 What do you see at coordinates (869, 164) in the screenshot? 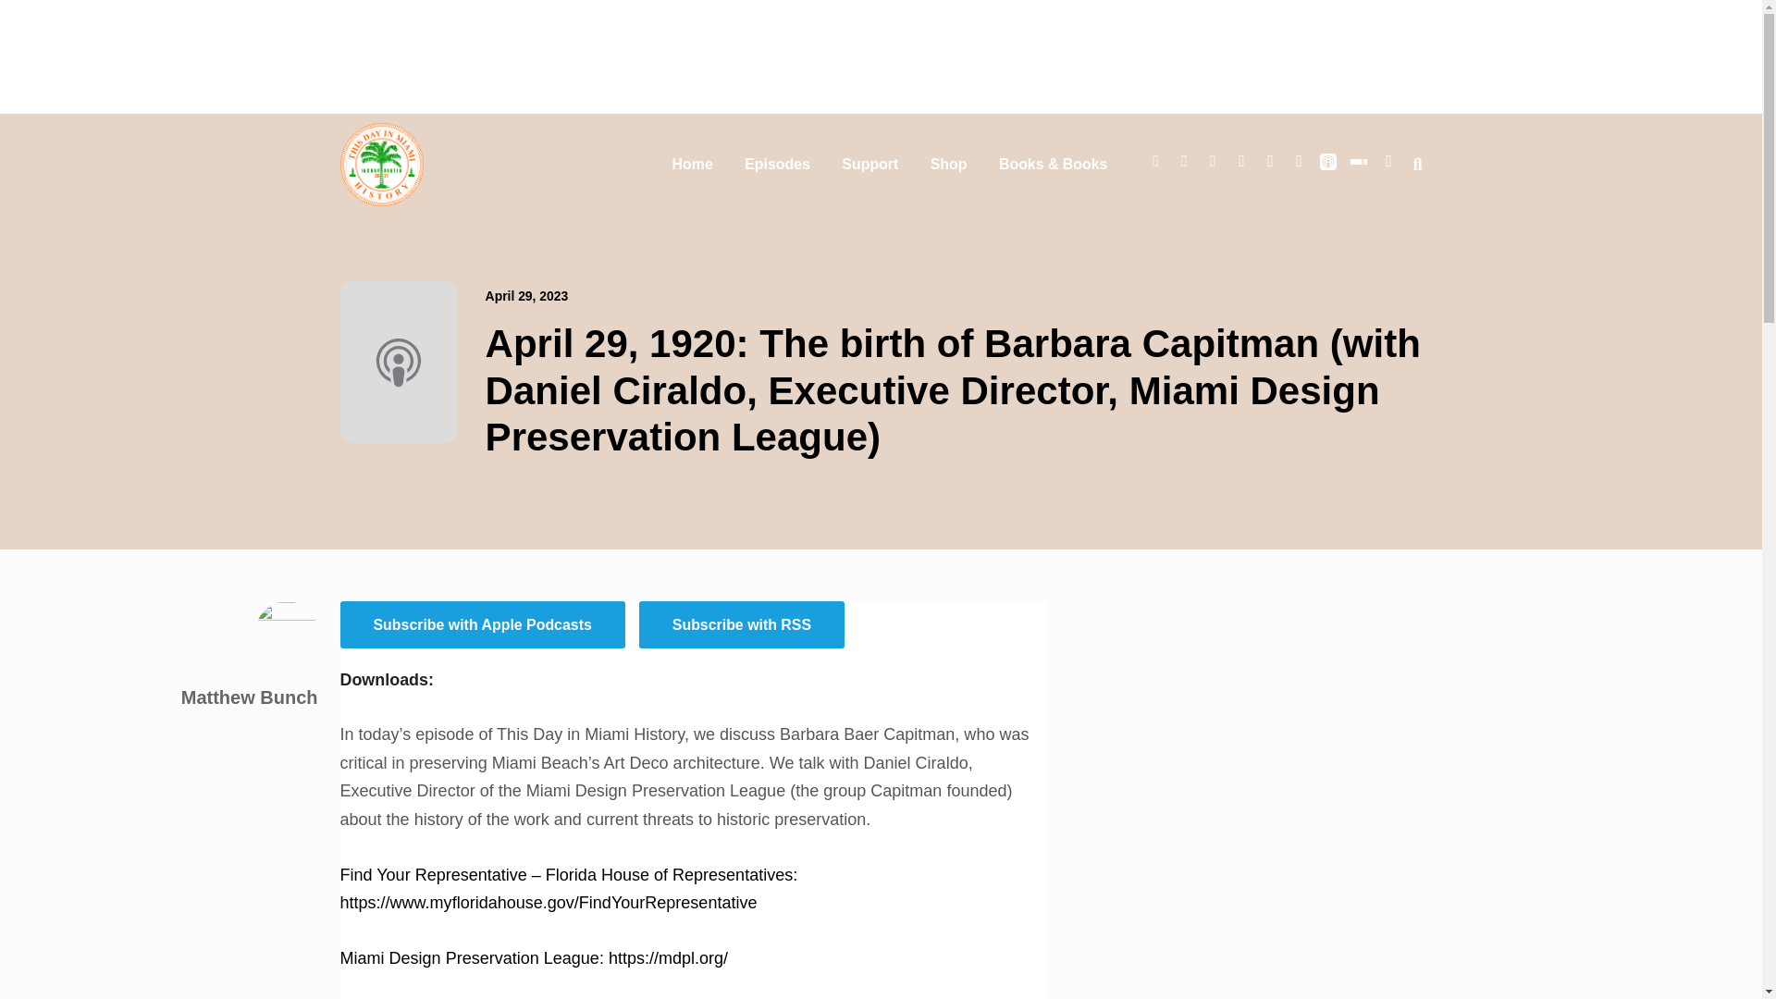
I see `Support` at bounding box center [869, 164].